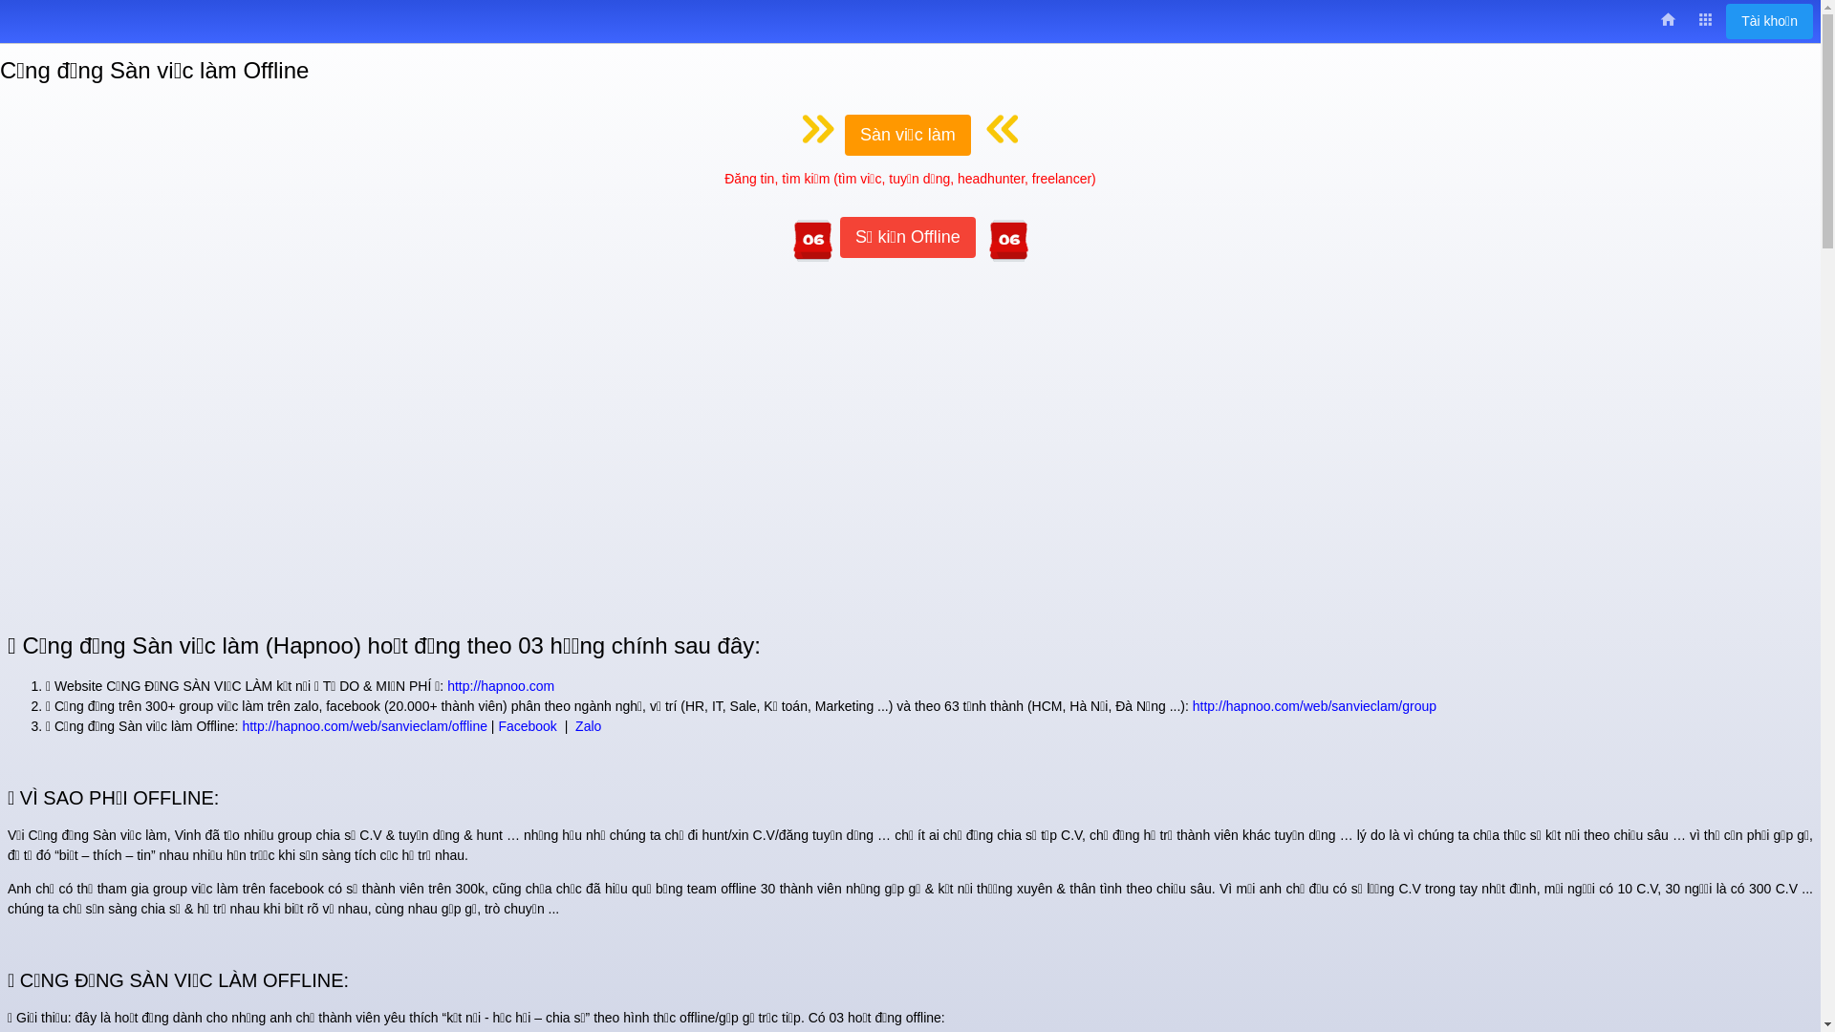  What do you see at coordinates (1669, 21) in the screenshot?
I see `home` at bounding box center [1669, 21].